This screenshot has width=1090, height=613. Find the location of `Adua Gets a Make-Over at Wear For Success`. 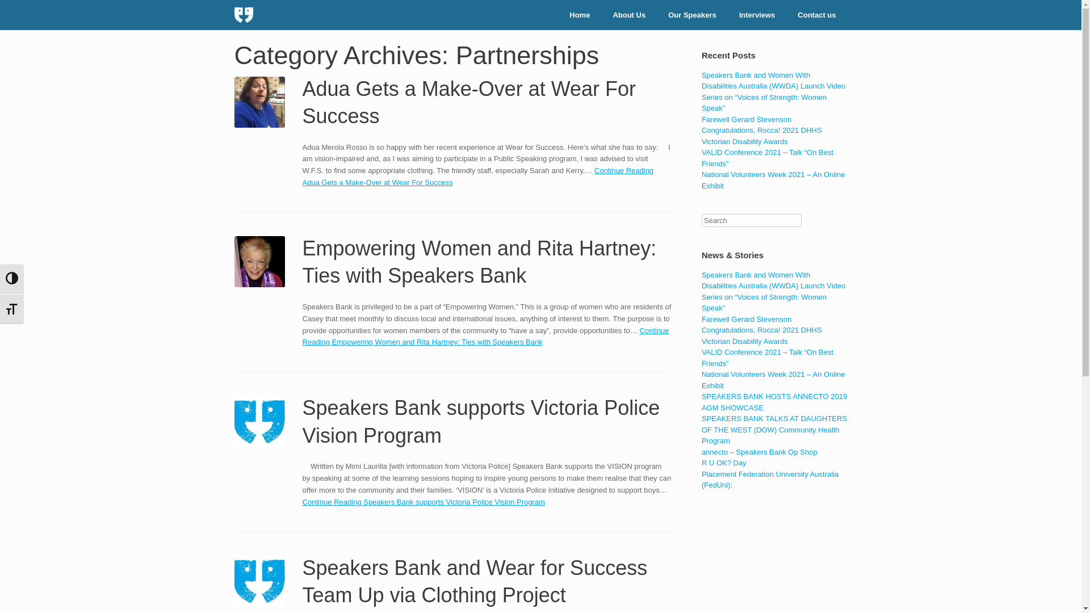

Adua Gets a Make-Over at Wear For Success is located at coordinates (469, 103).